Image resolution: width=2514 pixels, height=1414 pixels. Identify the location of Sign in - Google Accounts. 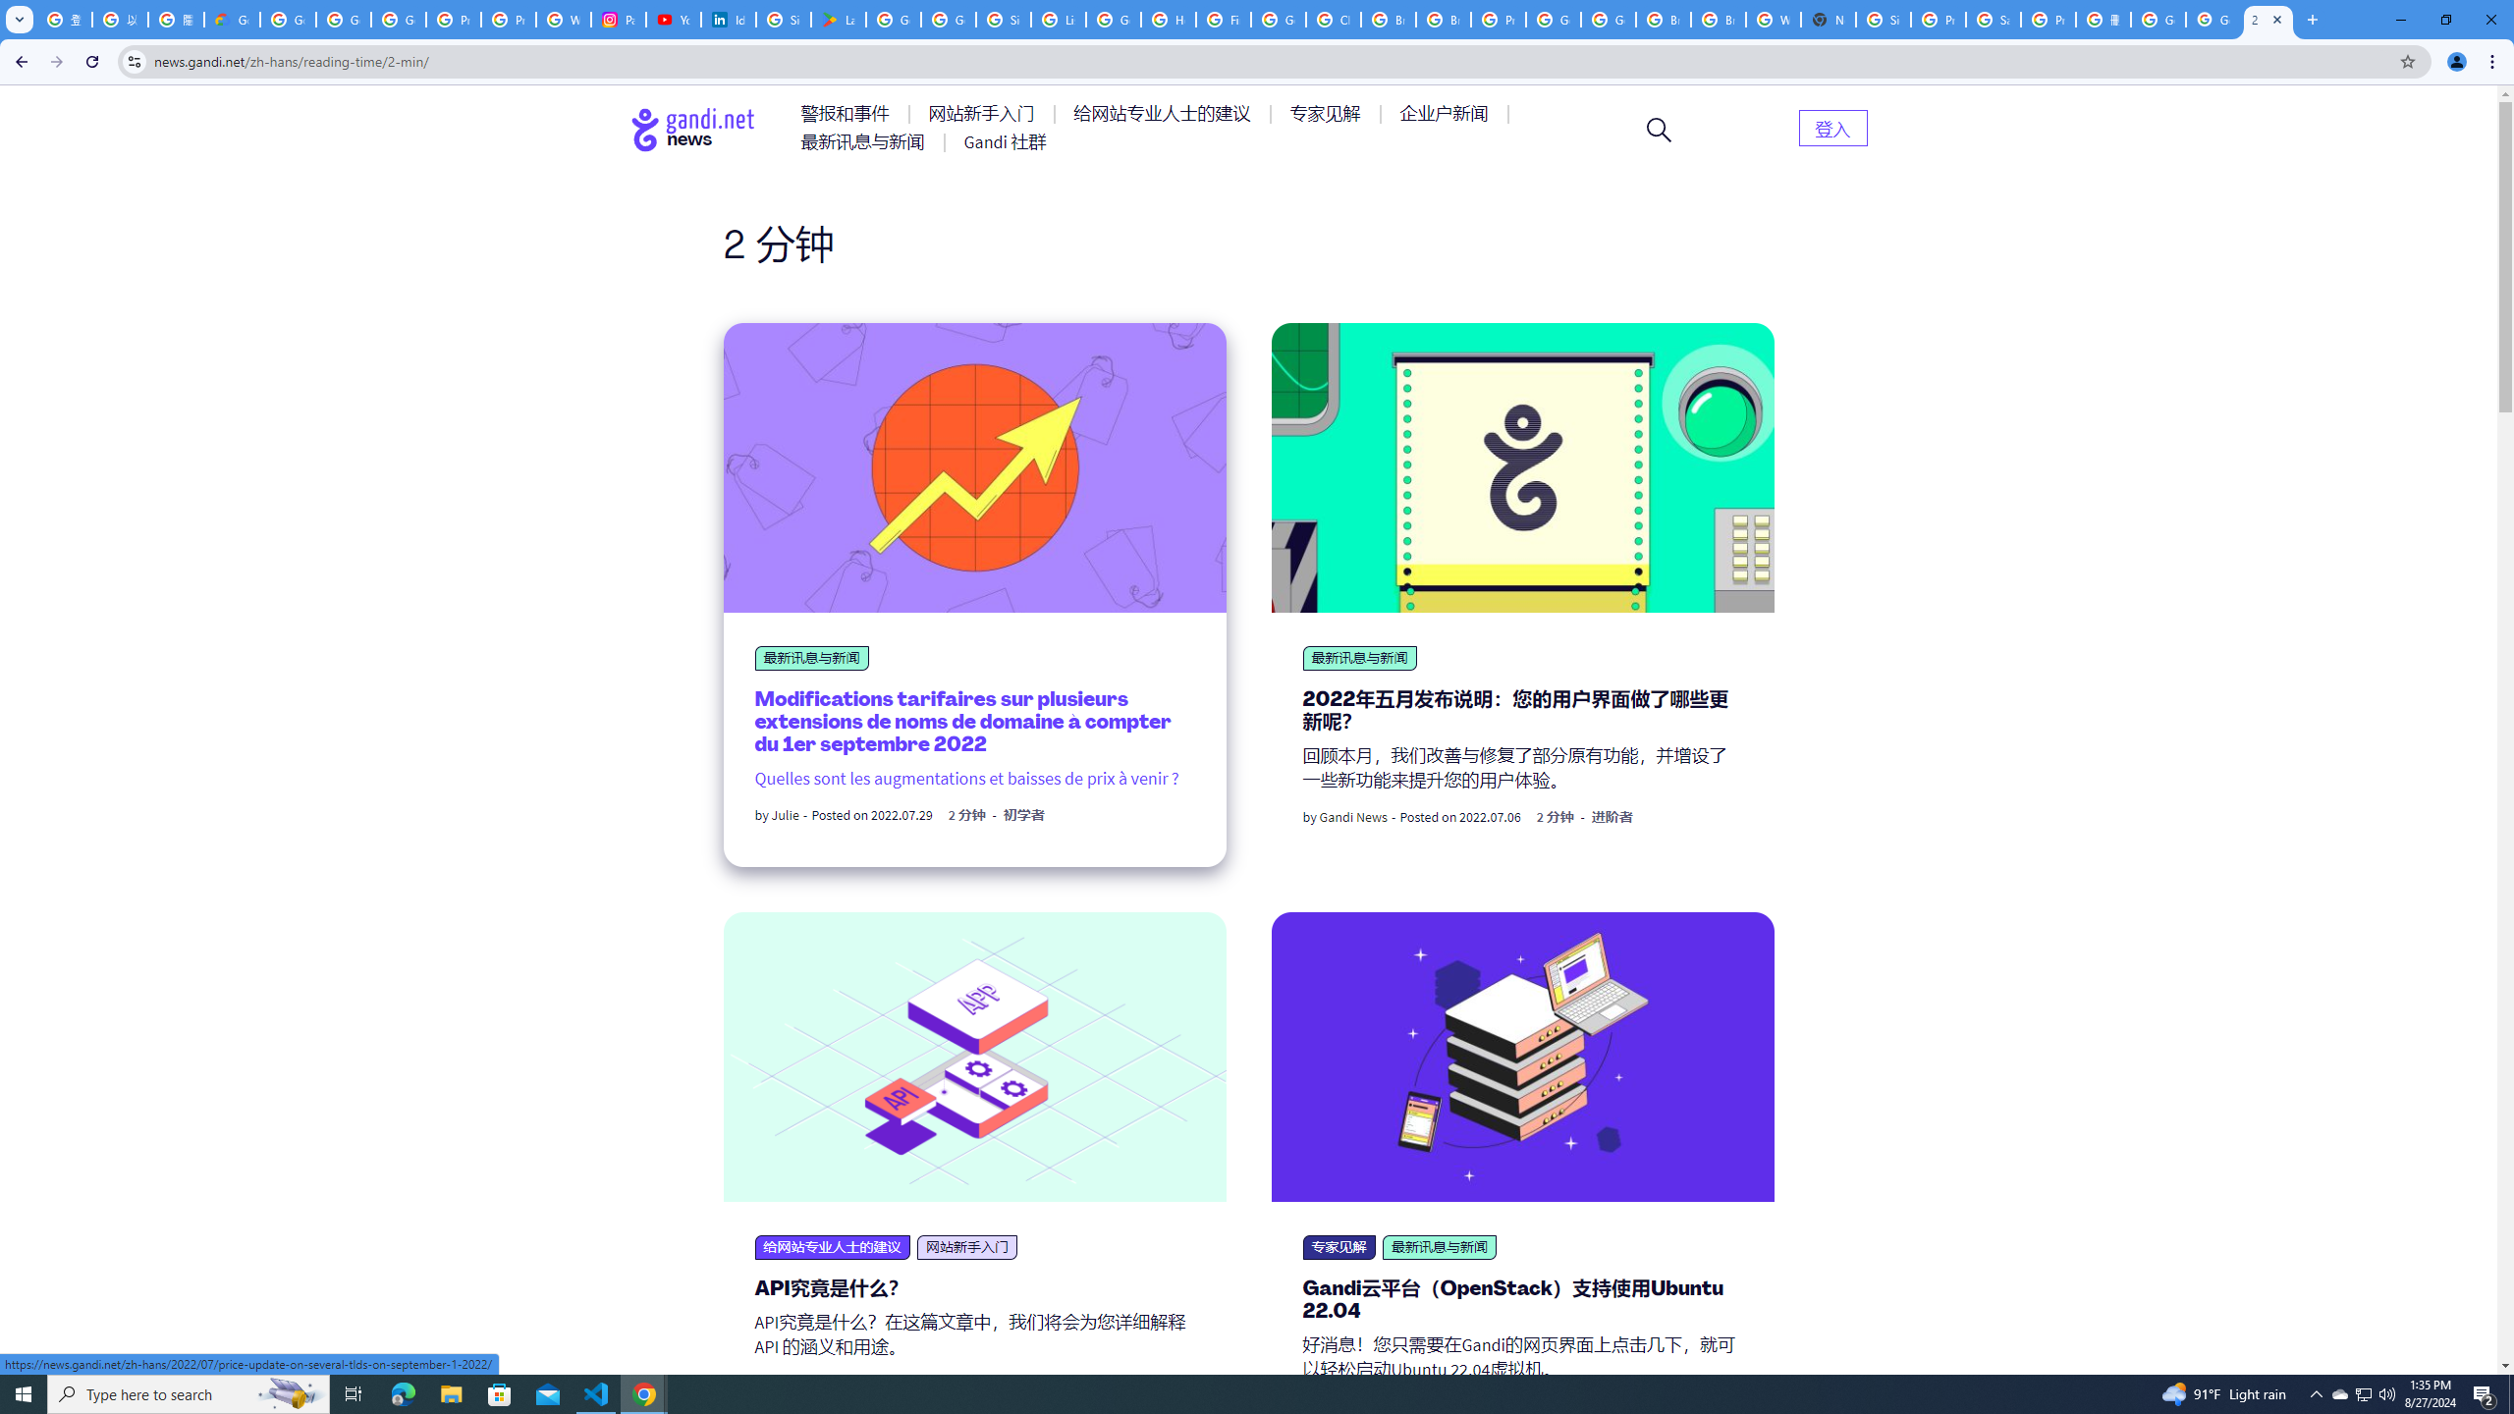
(1884, 20).